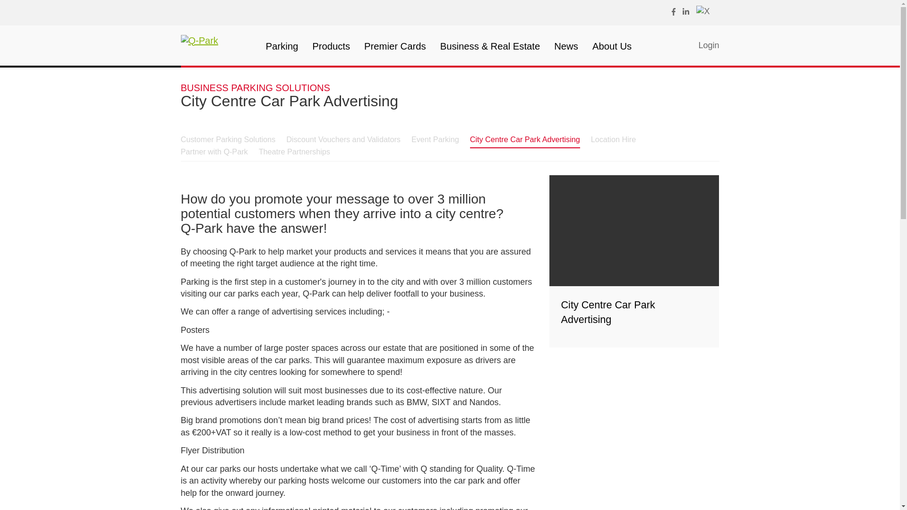  Describe the element at coordinates (294, 151) in the screenshot. I see `Theatre Partnerships` at that location.